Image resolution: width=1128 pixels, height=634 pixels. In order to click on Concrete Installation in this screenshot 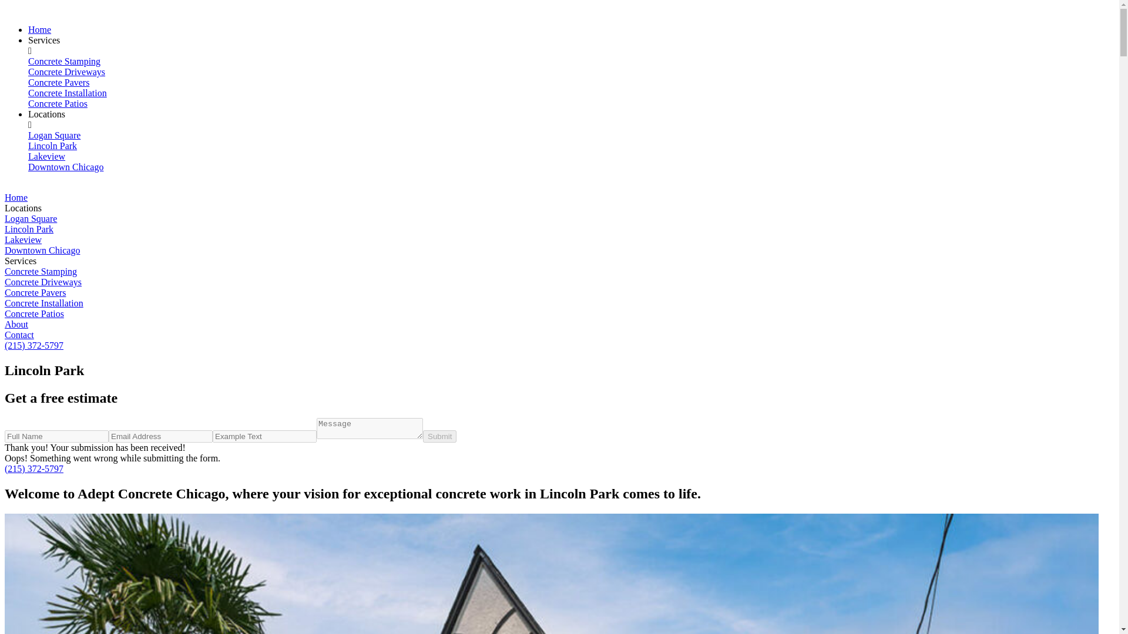, I will do `click(68, 93)`.